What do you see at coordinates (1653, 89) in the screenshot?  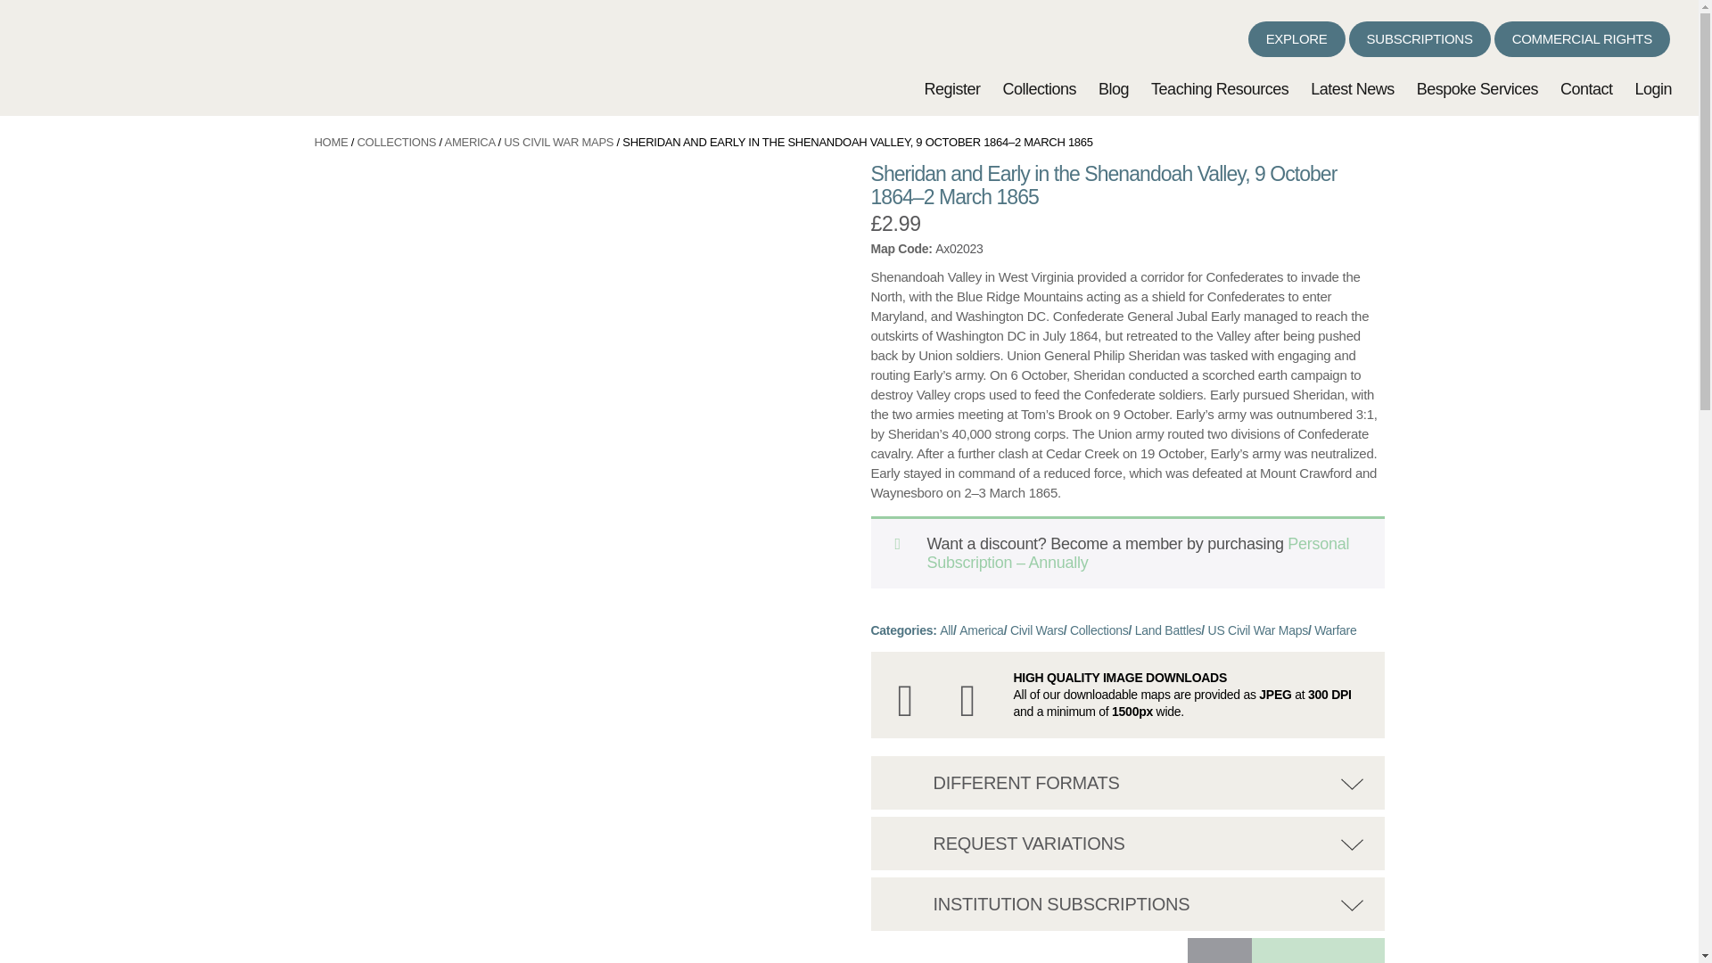 I see `Login` at bounding box center [1653, 89].